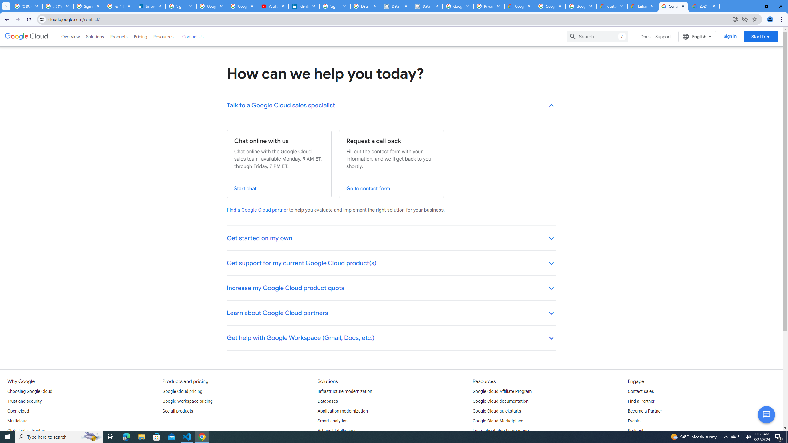 The image size is (788, 443). Describe the element at coordinates (501, 401) in the screenshot. I see `Google Cloud documentation` at that location.